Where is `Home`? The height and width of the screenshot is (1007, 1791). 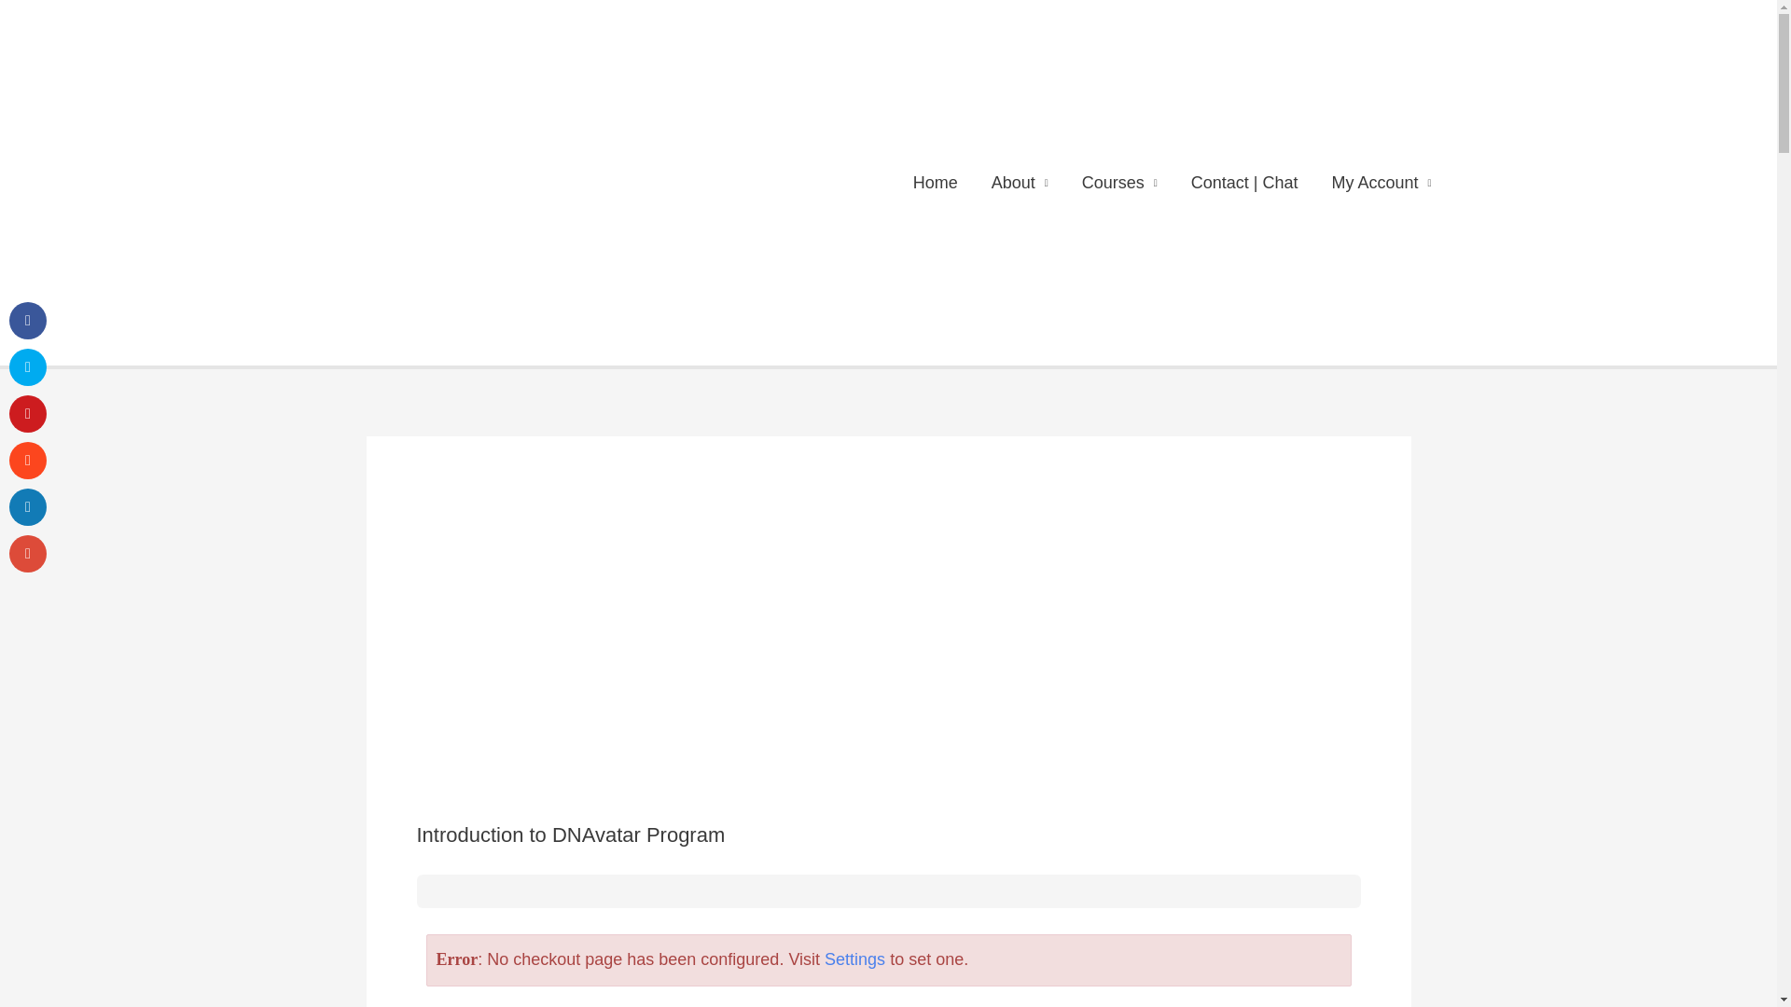 Home is located at coordinates (935, 183).